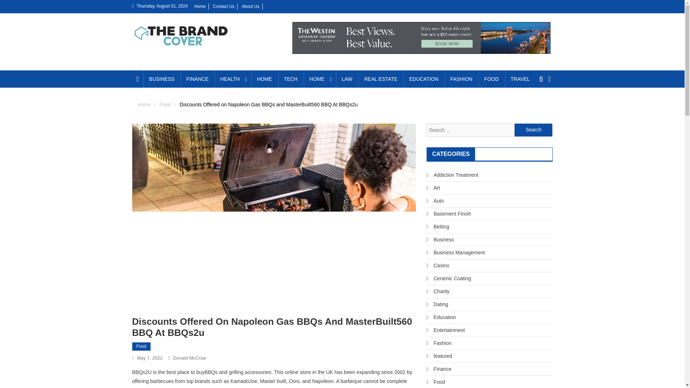 The image size is (690, 388). Describe the element at coordinates (319, 79) in the screenshot. I see `HOME` at that location.